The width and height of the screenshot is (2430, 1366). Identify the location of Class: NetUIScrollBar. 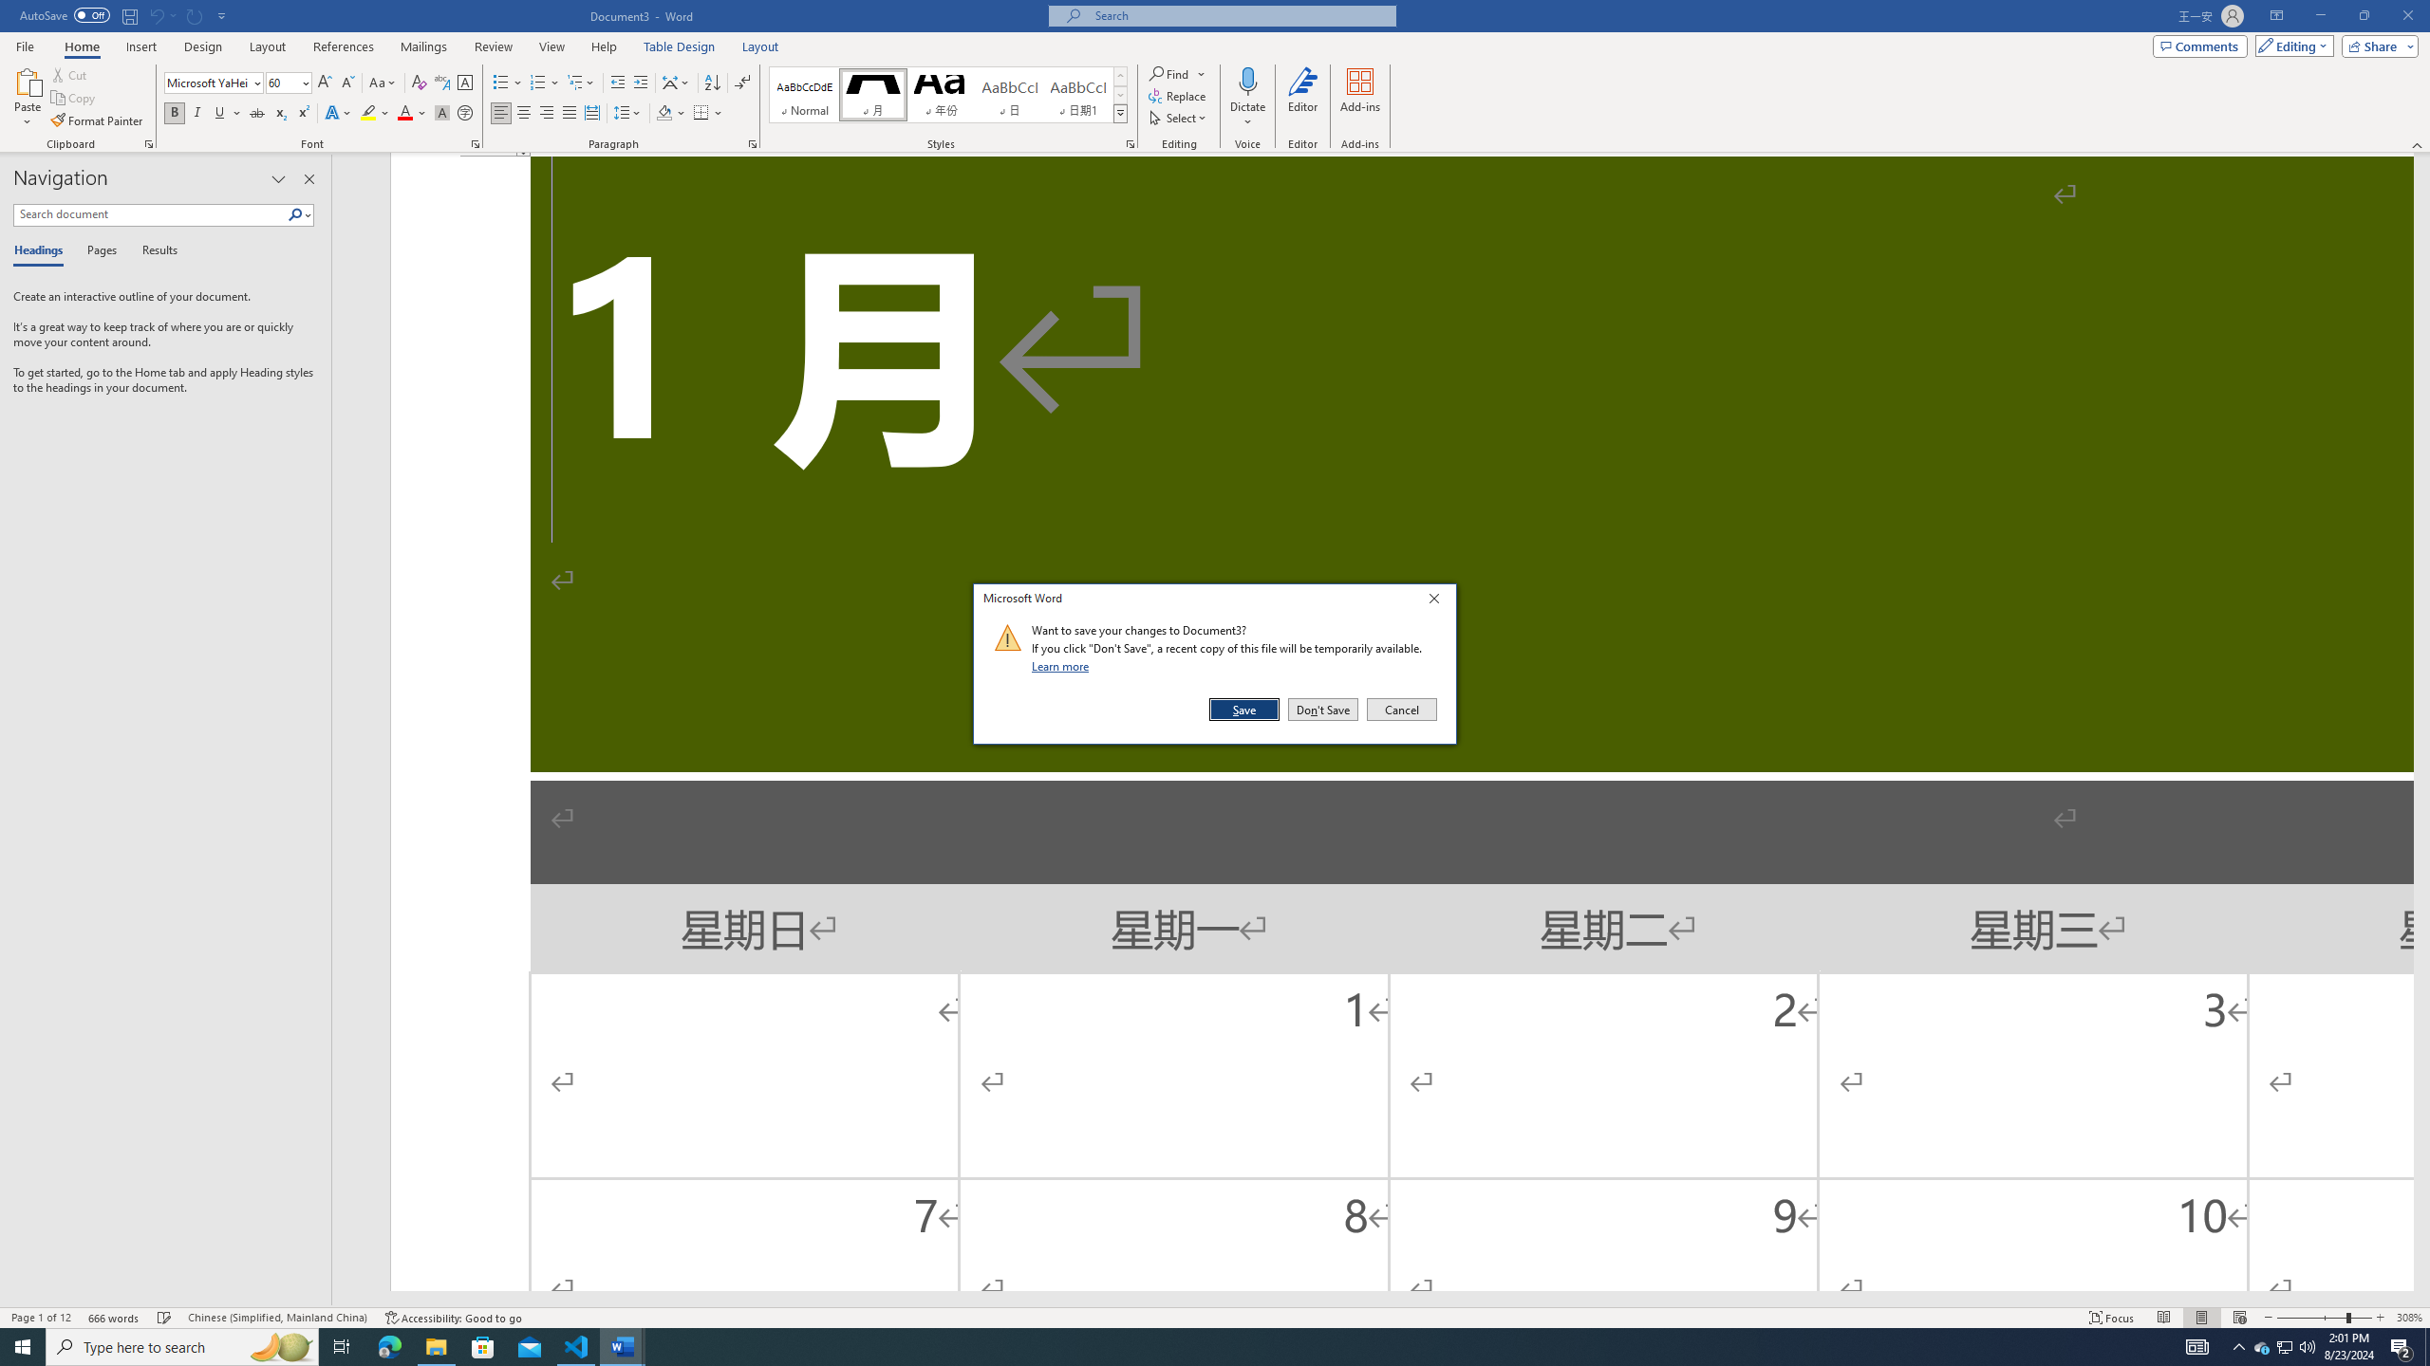
(1373, 1299).